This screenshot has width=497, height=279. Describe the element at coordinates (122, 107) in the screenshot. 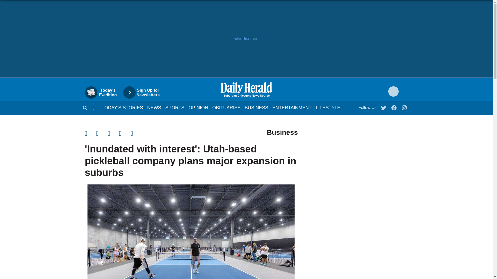

I see `Today's Stories` at that location.